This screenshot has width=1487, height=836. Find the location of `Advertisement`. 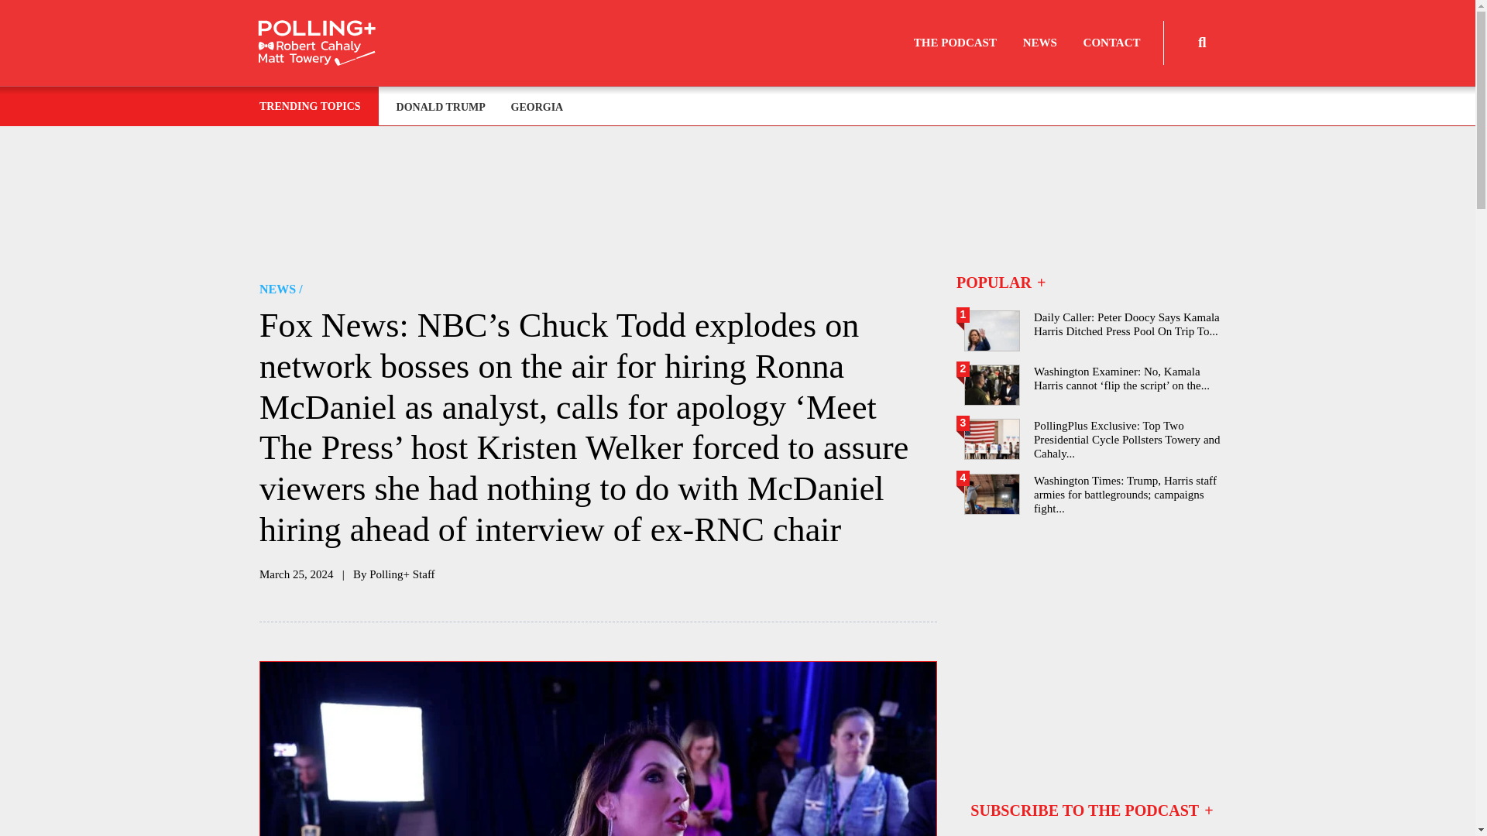

Advertisement is located at coordinates (743, 200).